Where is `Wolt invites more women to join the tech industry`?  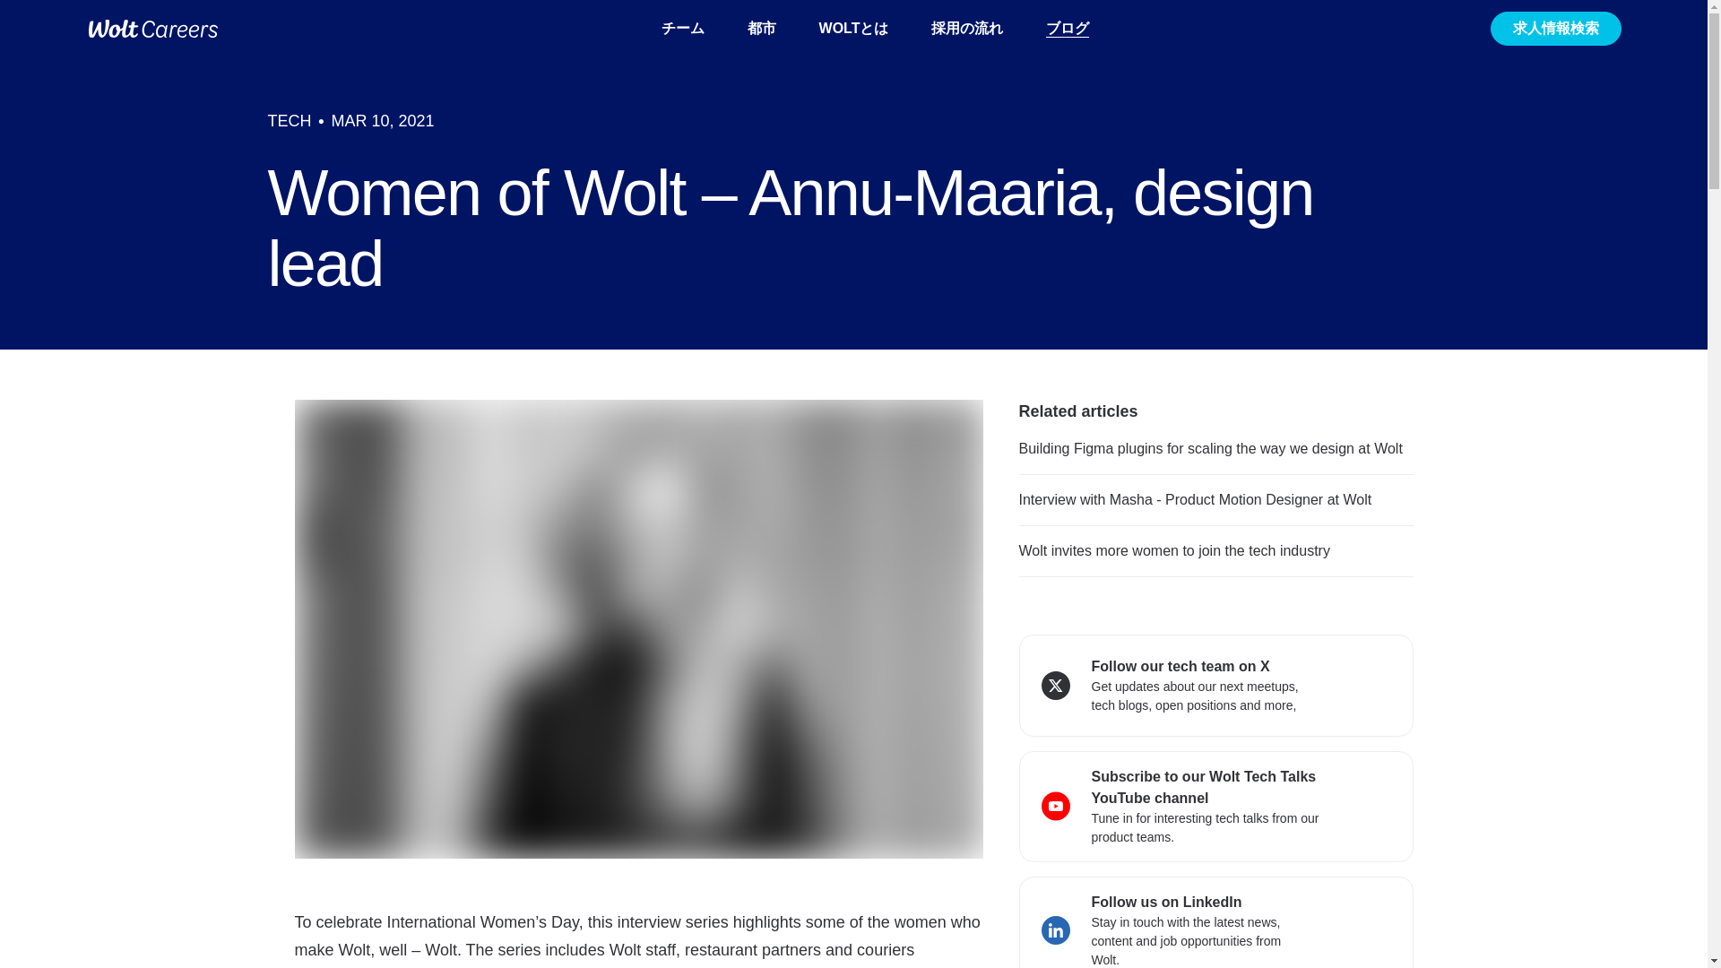
Wolt invites more women to join the tech industry is located at coordinates (1173, 550).